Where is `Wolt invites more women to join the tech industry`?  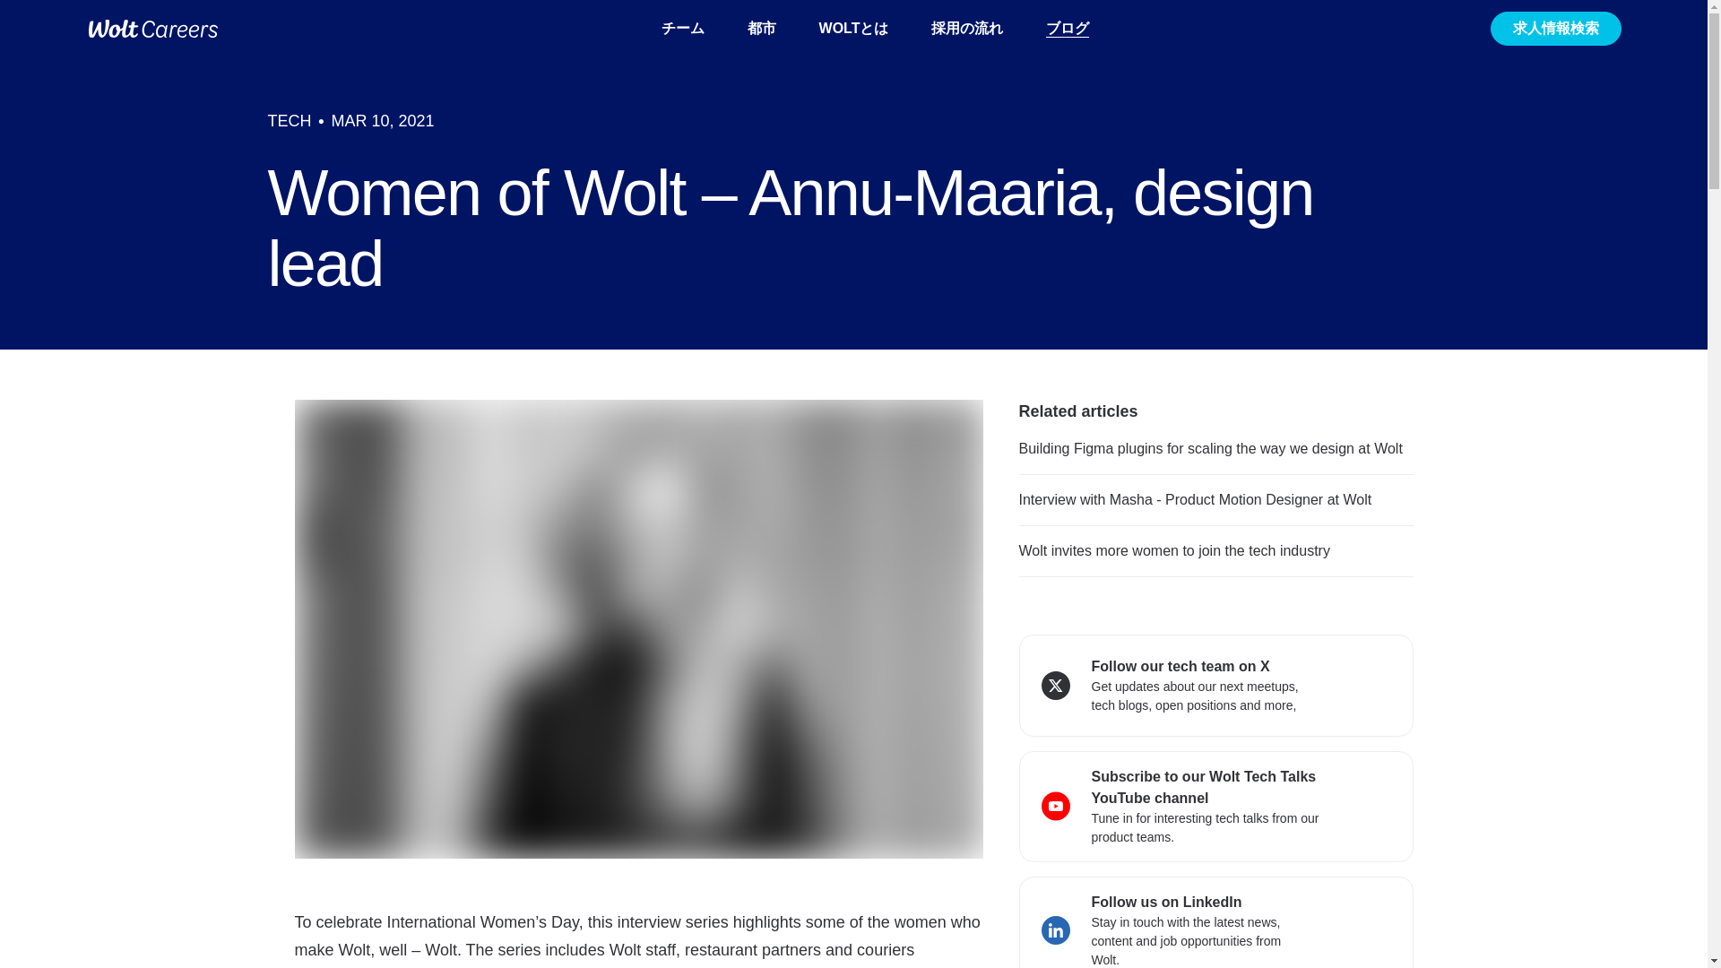
Wolt invites more women to join the tech industry is located at coordinates (1173, 550).